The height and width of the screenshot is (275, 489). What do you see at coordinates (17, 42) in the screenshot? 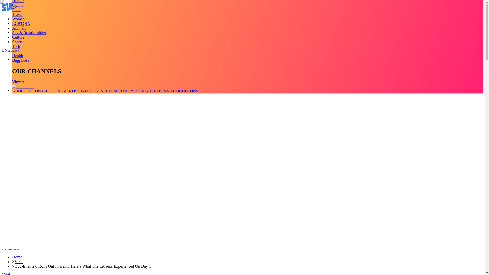
I see `Sports` at bounding box center [17, 42].